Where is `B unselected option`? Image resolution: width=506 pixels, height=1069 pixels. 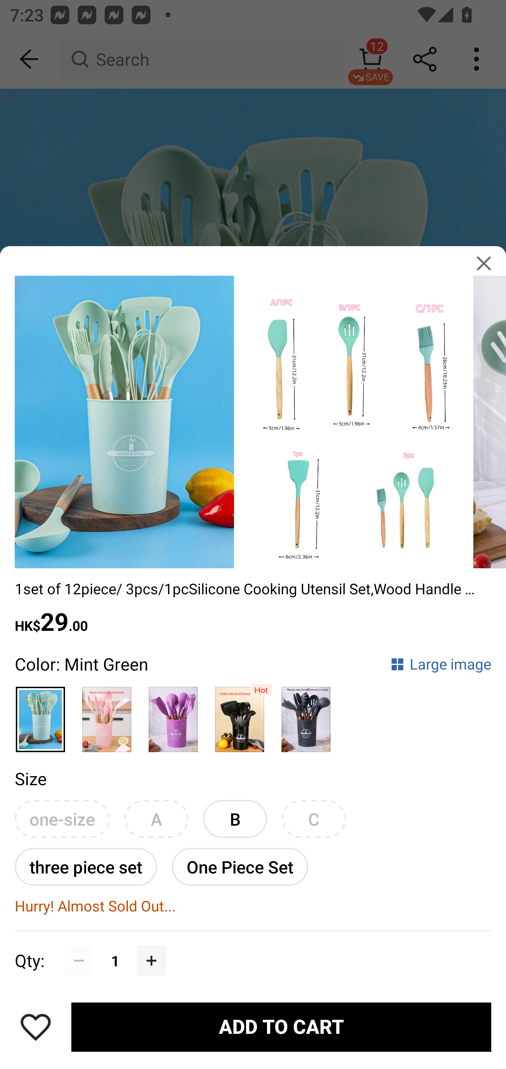 B unselected option is located at coordinates (235, 819).